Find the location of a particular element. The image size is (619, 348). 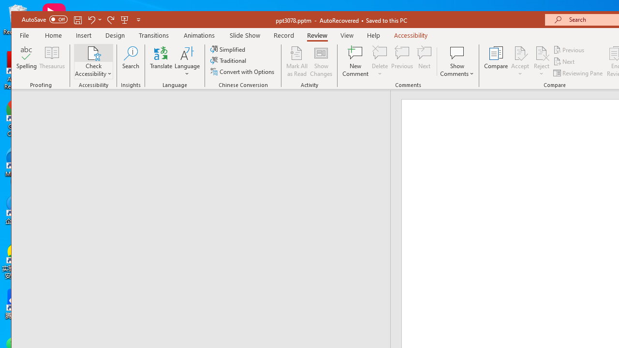

Language is located at coordinates (187, 61).